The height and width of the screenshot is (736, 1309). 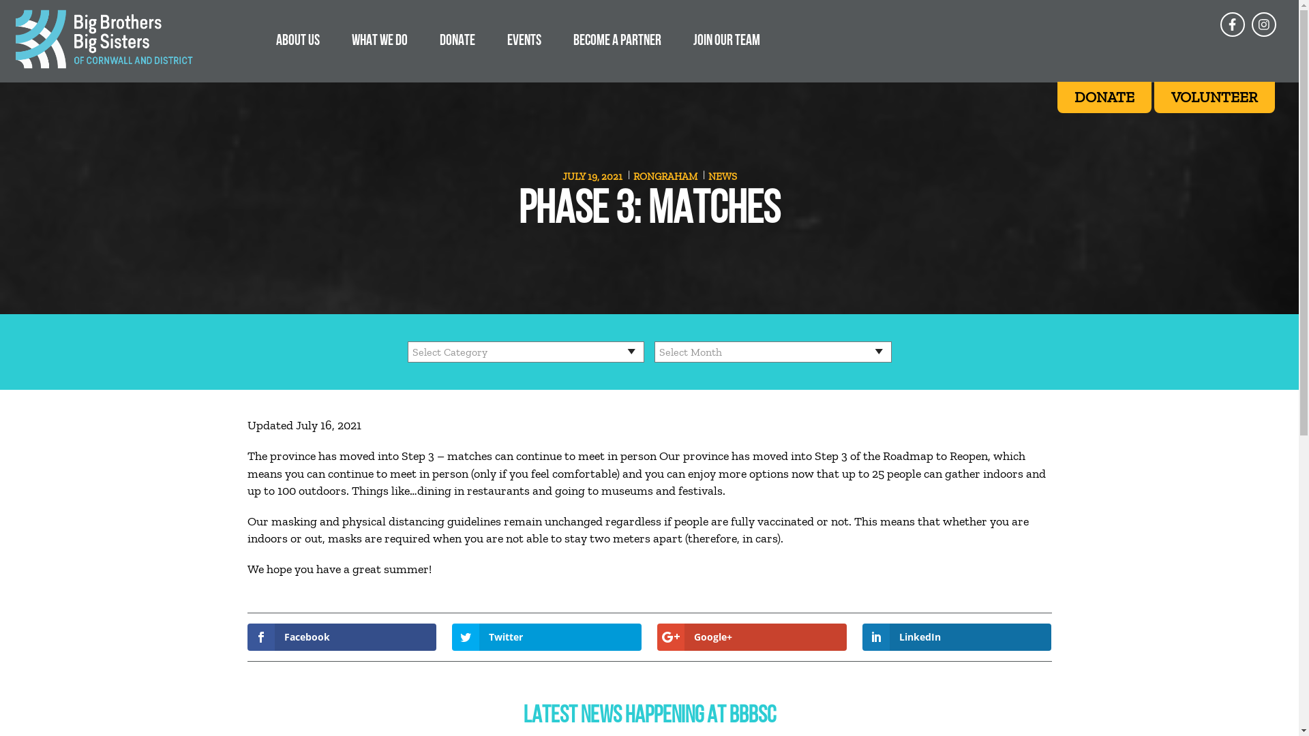 What do you see at coordinates (1104, 97) in the screenshot?
I see `DONATE` at bounding box center [1104, 97].